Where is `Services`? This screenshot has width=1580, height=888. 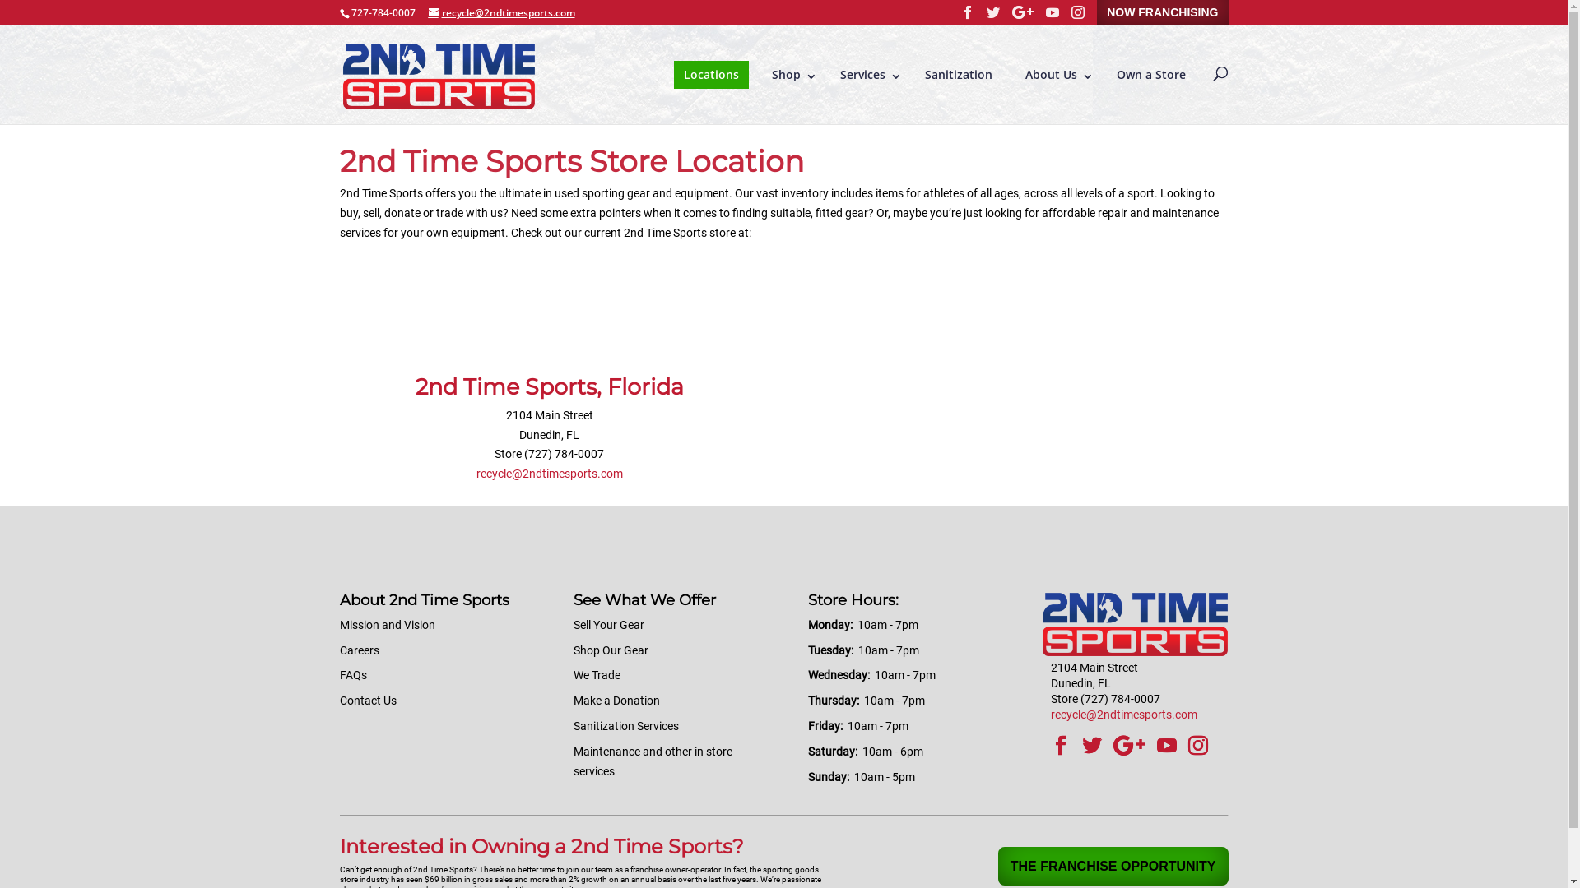 Services is located at coordinates (866, 75).